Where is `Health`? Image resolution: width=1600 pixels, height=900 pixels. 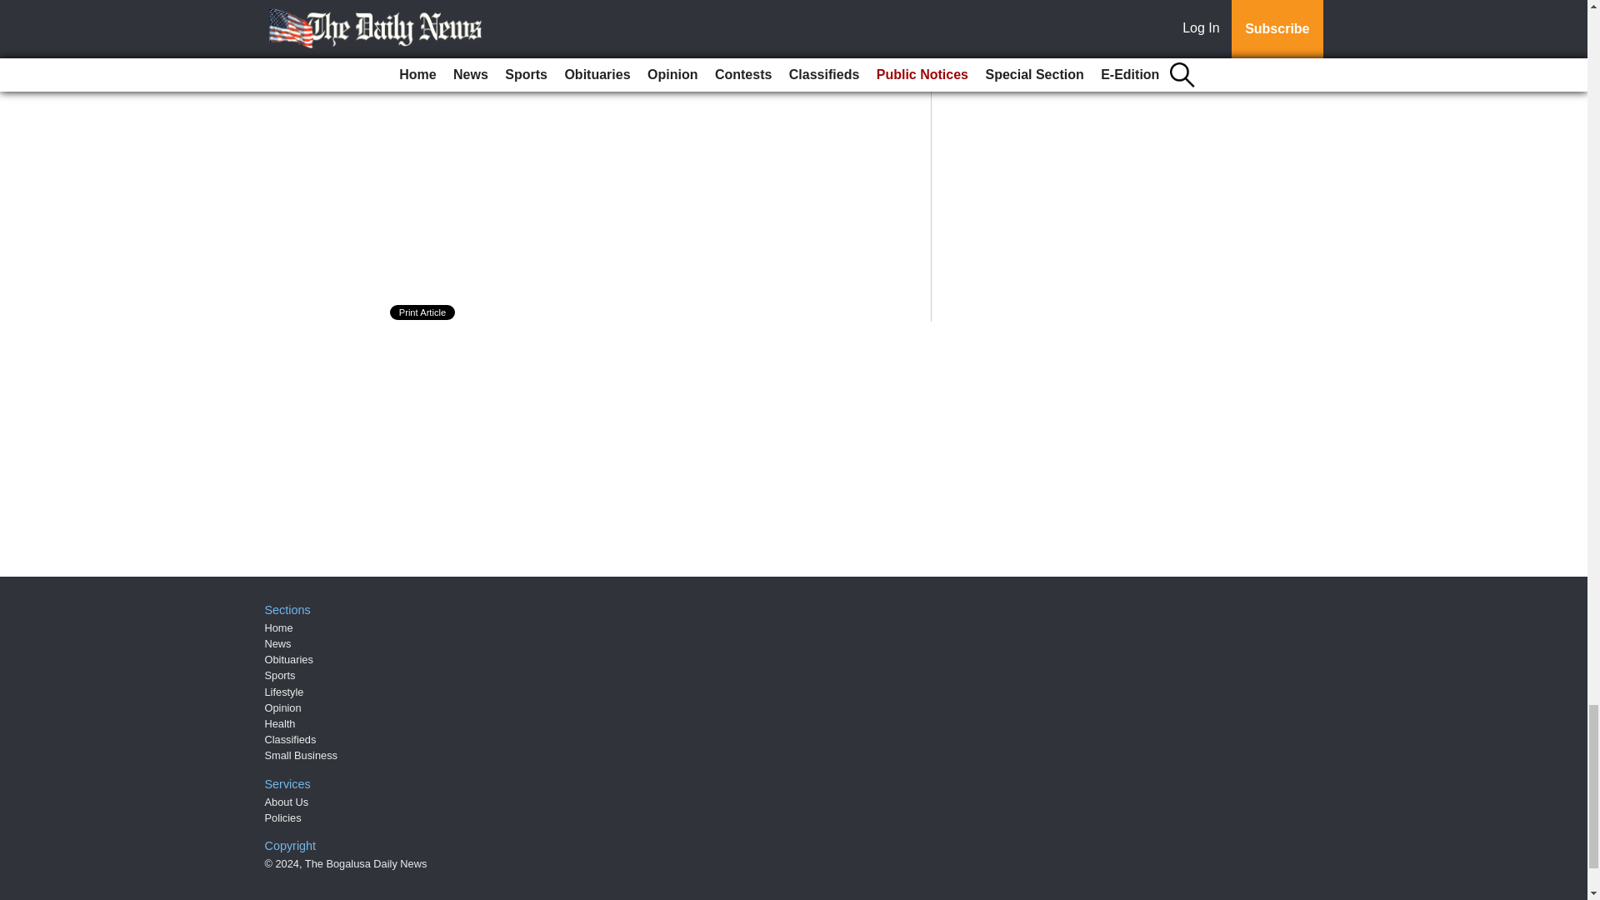
Health is located at coordinates (280, 723).